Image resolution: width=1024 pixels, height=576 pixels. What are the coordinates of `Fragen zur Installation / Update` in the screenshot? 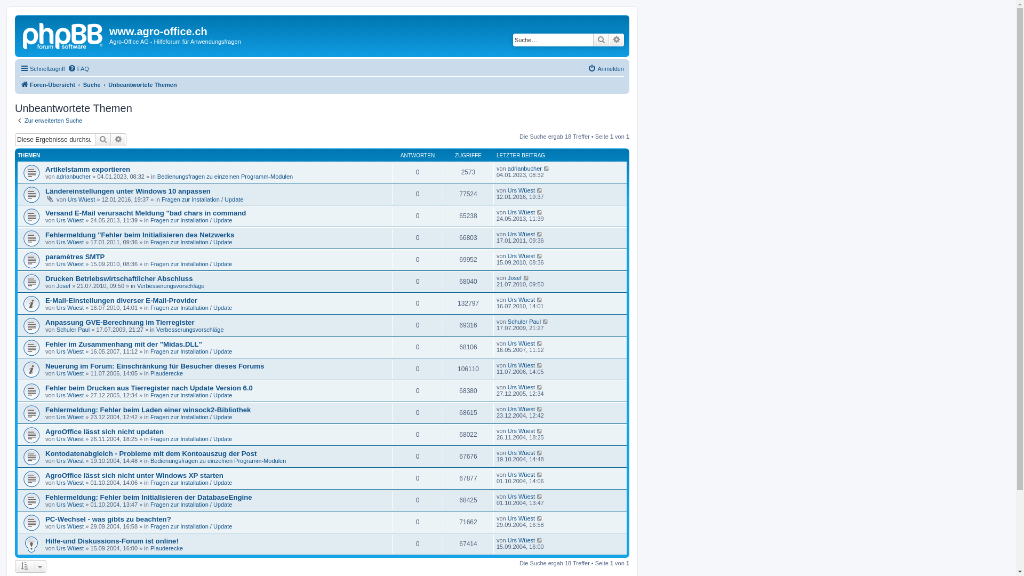 It's located at (191, 308).